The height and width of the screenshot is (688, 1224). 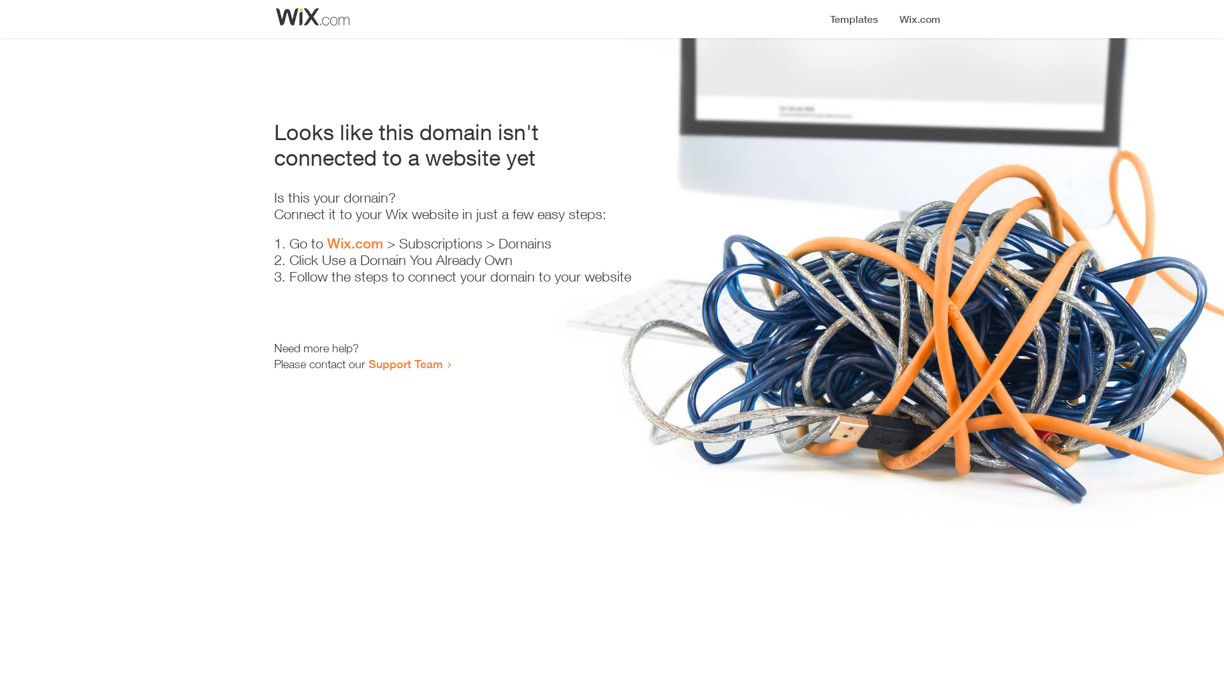 I want to click on Wix.com, so click(x=355, y=243).